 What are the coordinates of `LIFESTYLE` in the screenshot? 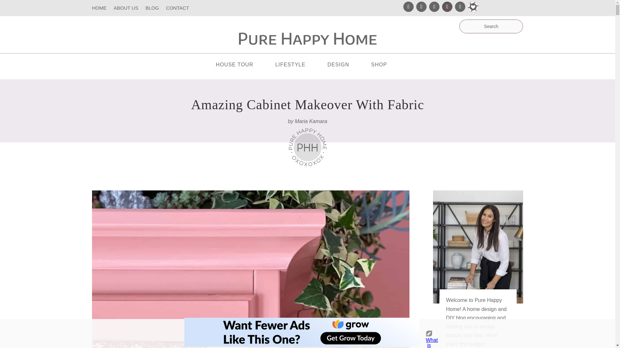 It's located at (296, 66).